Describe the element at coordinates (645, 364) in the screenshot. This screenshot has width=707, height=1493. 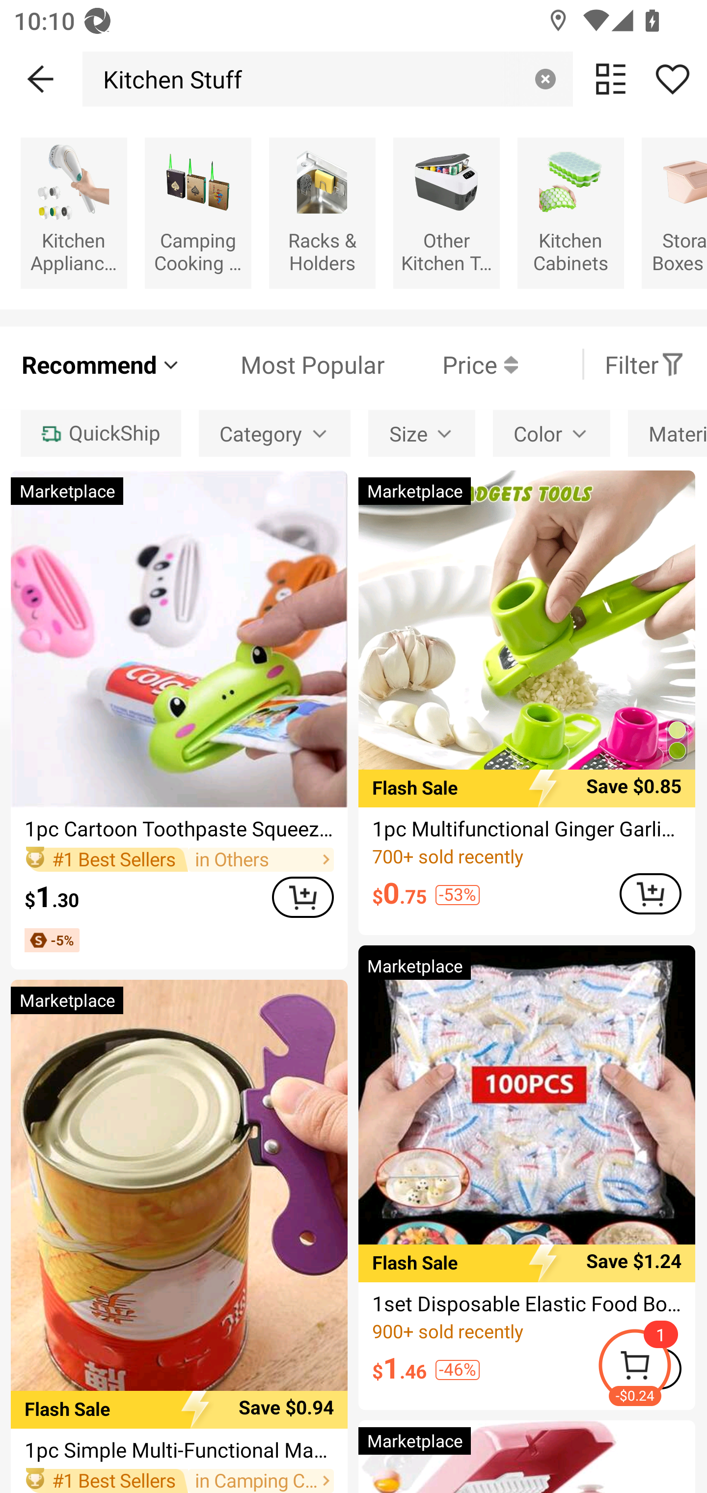
I see `Filter` at that location.